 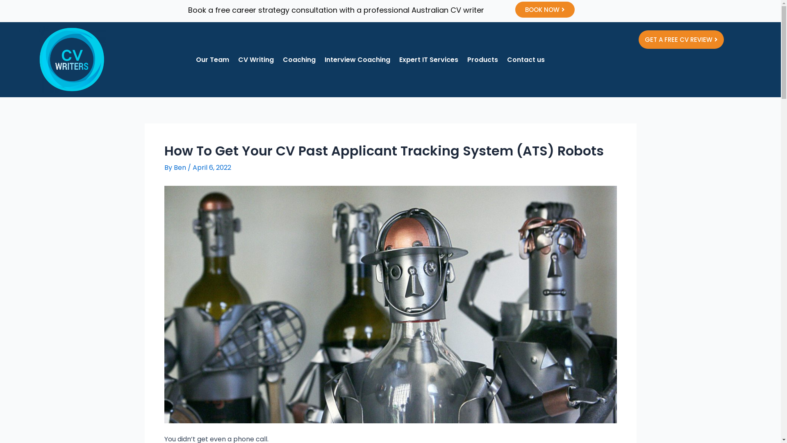 What do you see at coordinates (212, 60) in the screenshot?
I see `Our Team` at bounding box center [212, 60].